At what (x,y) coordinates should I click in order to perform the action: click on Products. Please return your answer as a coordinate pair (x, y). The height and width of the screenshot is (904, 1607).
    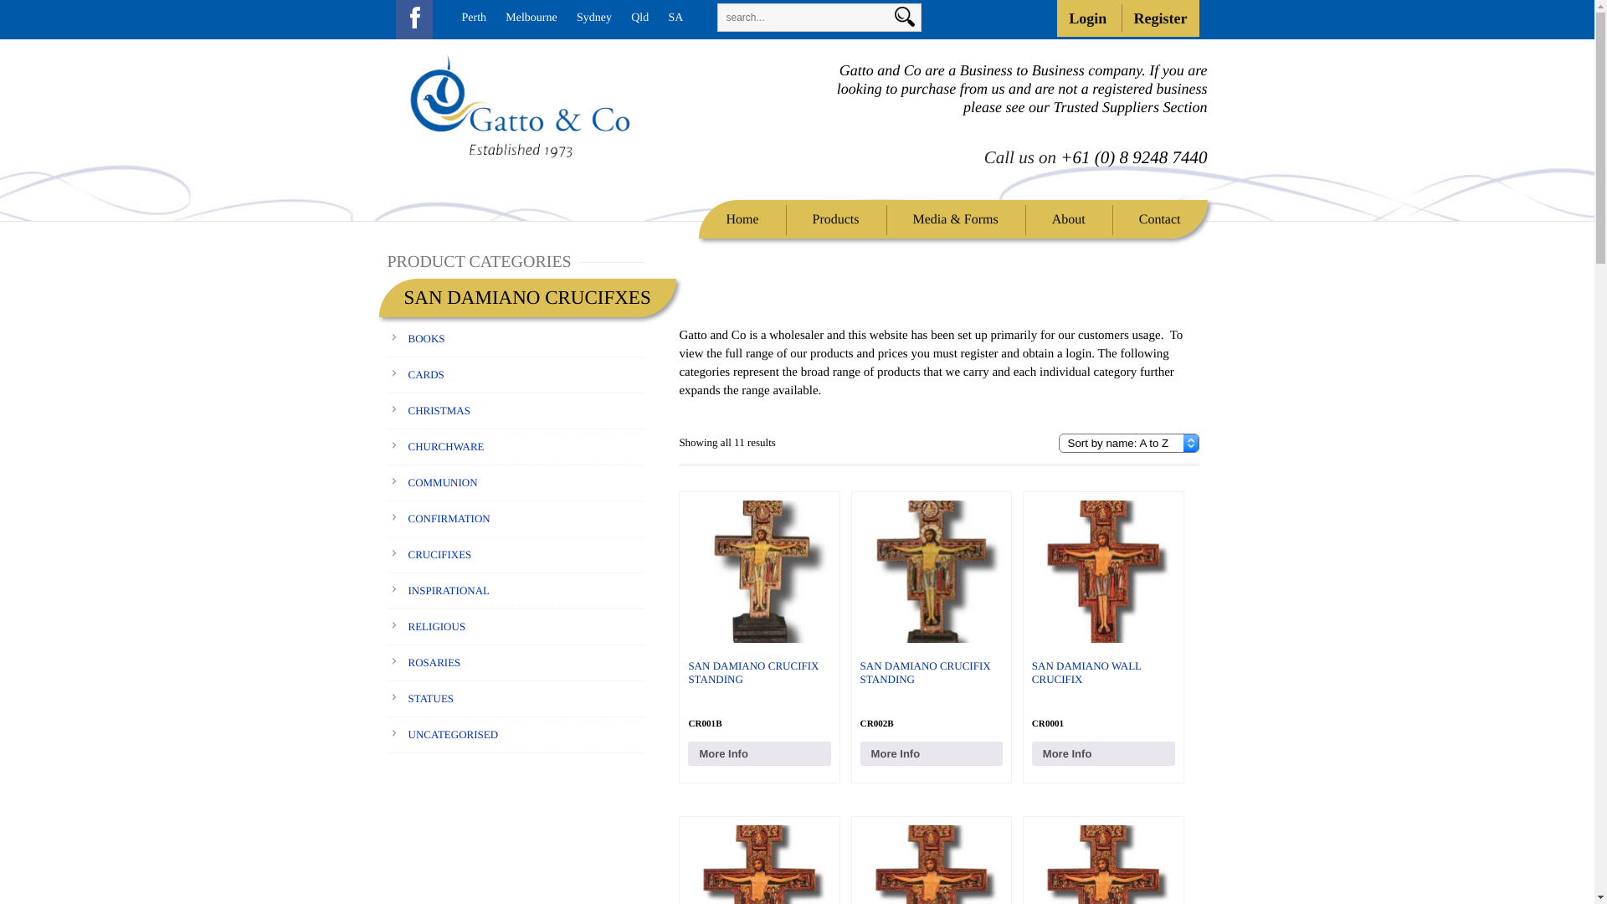
    Looking at the image, I should click on (836, 219).